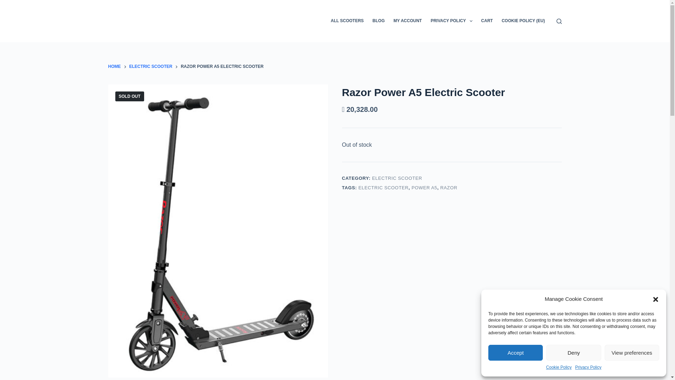  What do you see at coordinates (384, 188) in the screenshot?
I see `ELECTRIC SCOOTER` at bounding box center [384, 188].